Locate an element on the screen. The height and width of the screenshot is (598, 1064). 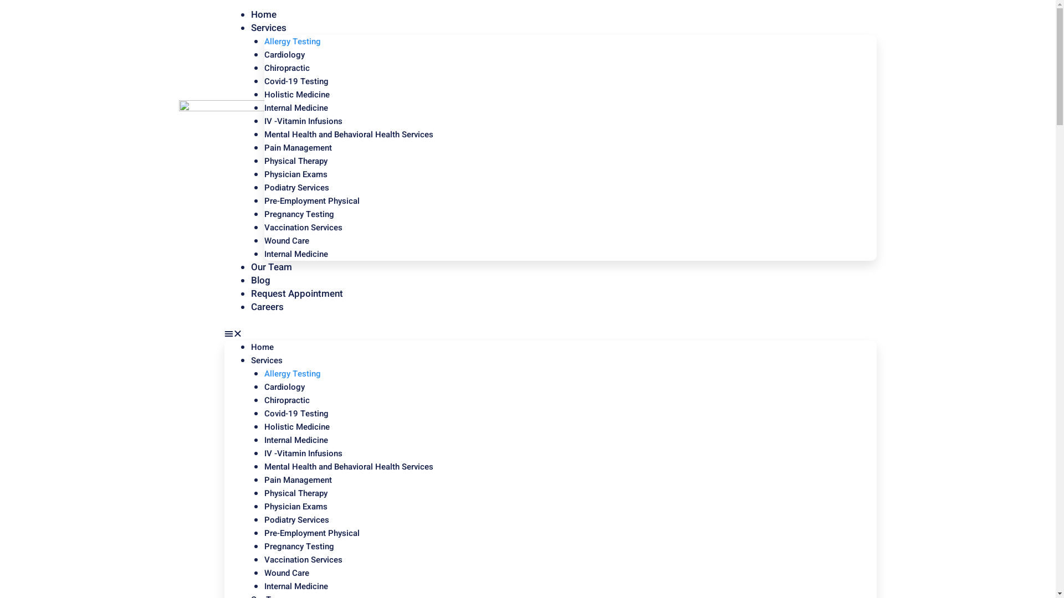
Chiropractic is located at coordinates (287, 400).